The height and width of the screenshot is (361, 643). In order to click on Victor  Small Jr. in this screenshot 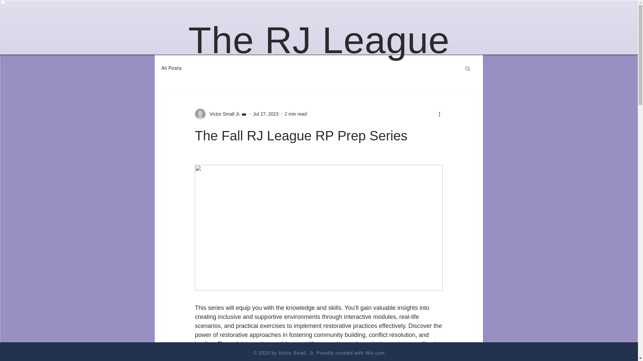, I will do `click(223, 114)`.